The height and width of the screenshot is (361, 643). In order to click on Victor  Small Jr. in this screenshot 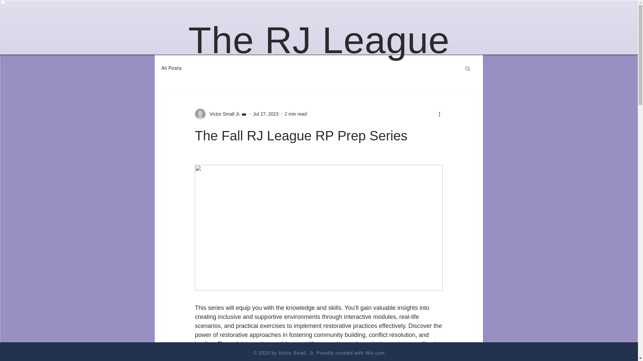, I will do `click(223, 114)`.